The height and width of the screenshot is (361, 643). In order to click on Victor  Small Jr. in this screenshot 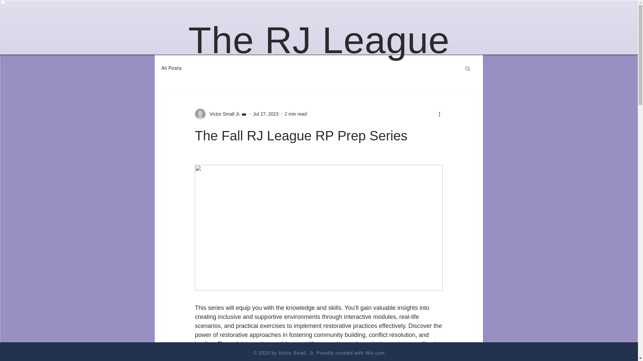, I will do `click(223, 114)`.